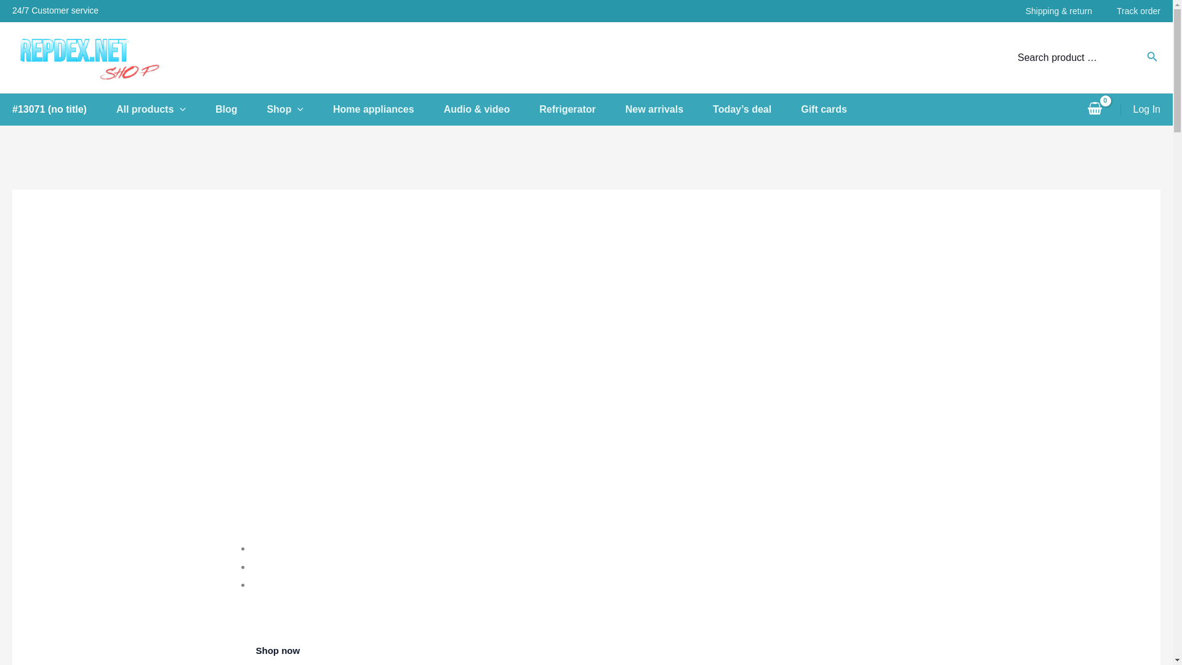 This screenshot has height=665, width=1182. Describe the element at coordinates (1127, 11) in the screenshot. I see `Track order` at that location.